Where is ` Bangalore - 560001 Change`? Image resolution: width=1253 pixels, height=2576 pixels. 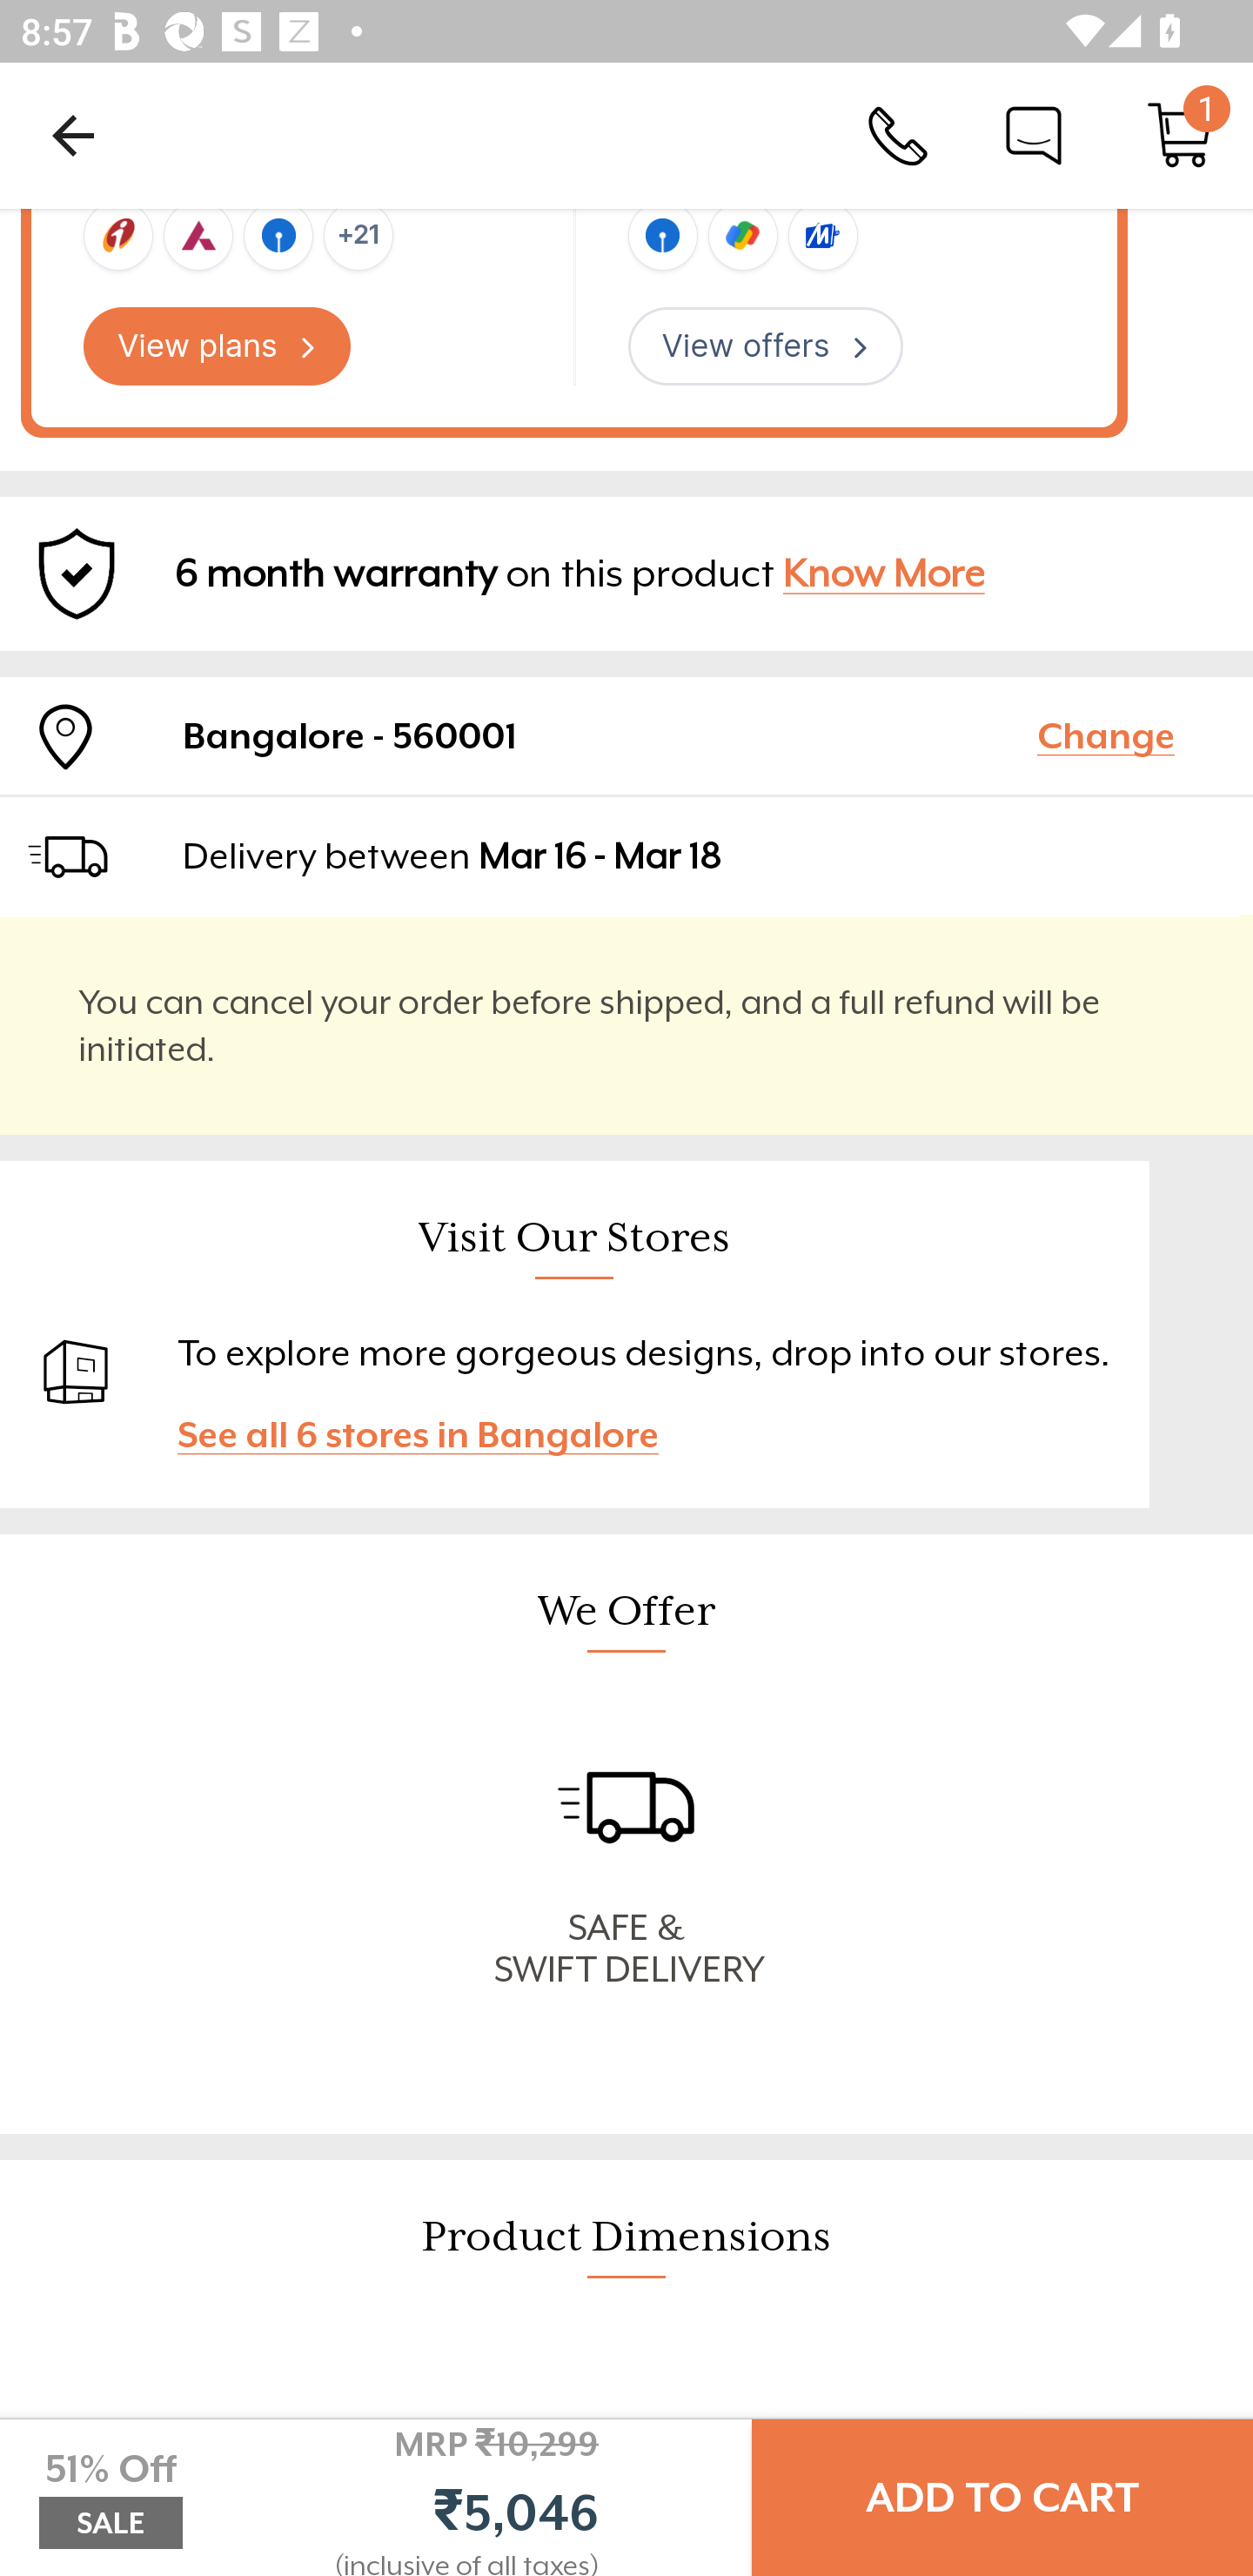
 Bangalore - 560001 Change is located at coordinates (626, 735).